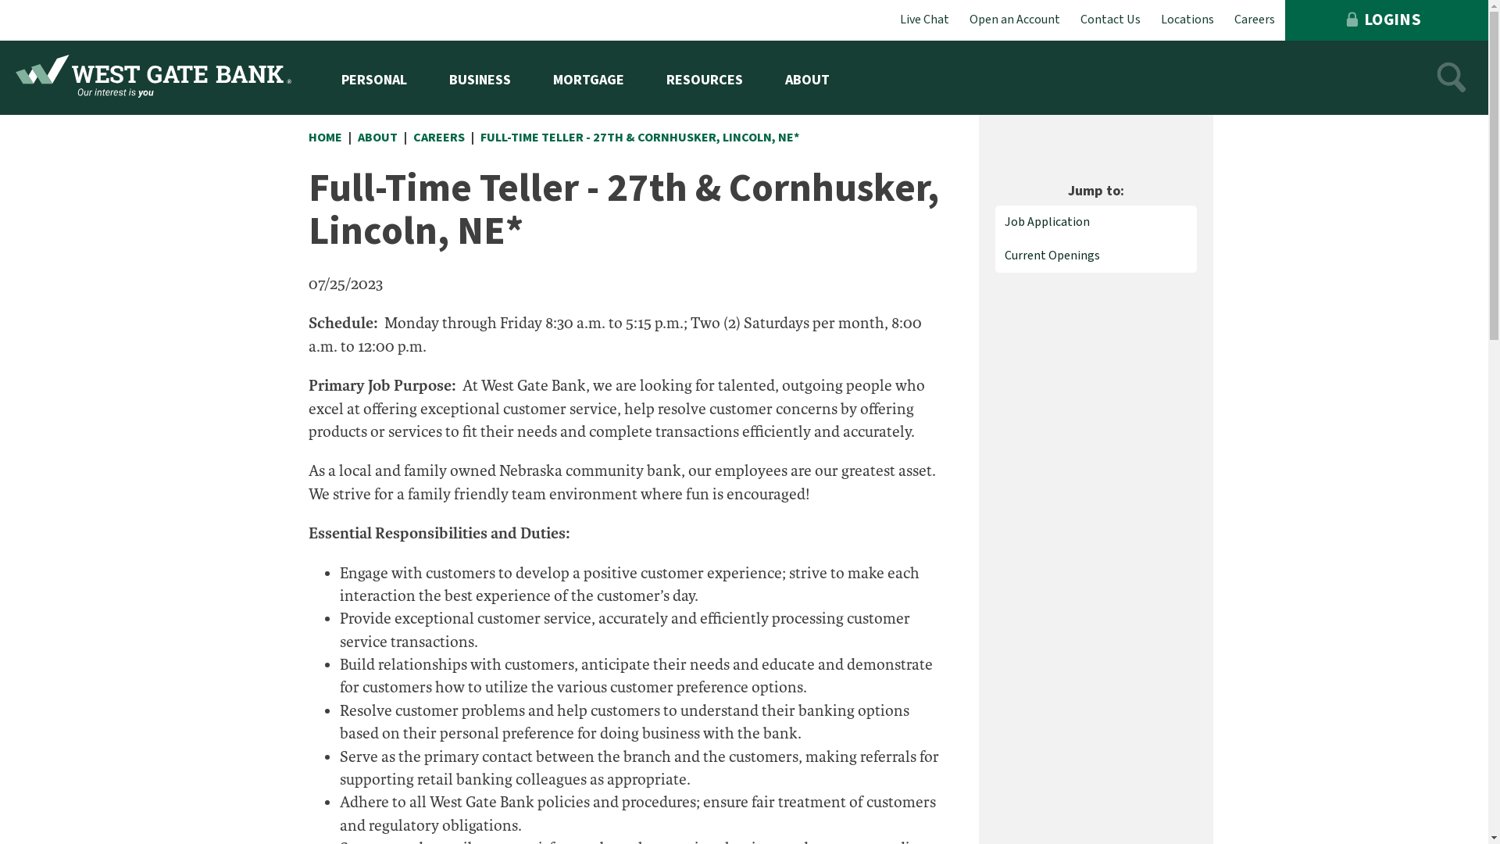  What do you see at coordinates (1096, 222) in the screenshot?
I see `Job Application` at bounding box center [1096, 222].